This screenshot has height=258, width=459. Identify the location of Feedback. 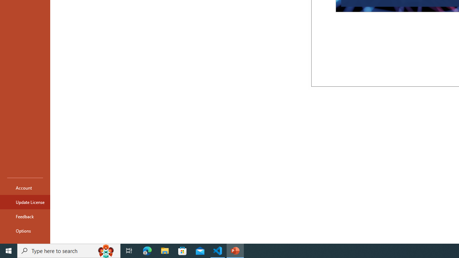
(25, 216).